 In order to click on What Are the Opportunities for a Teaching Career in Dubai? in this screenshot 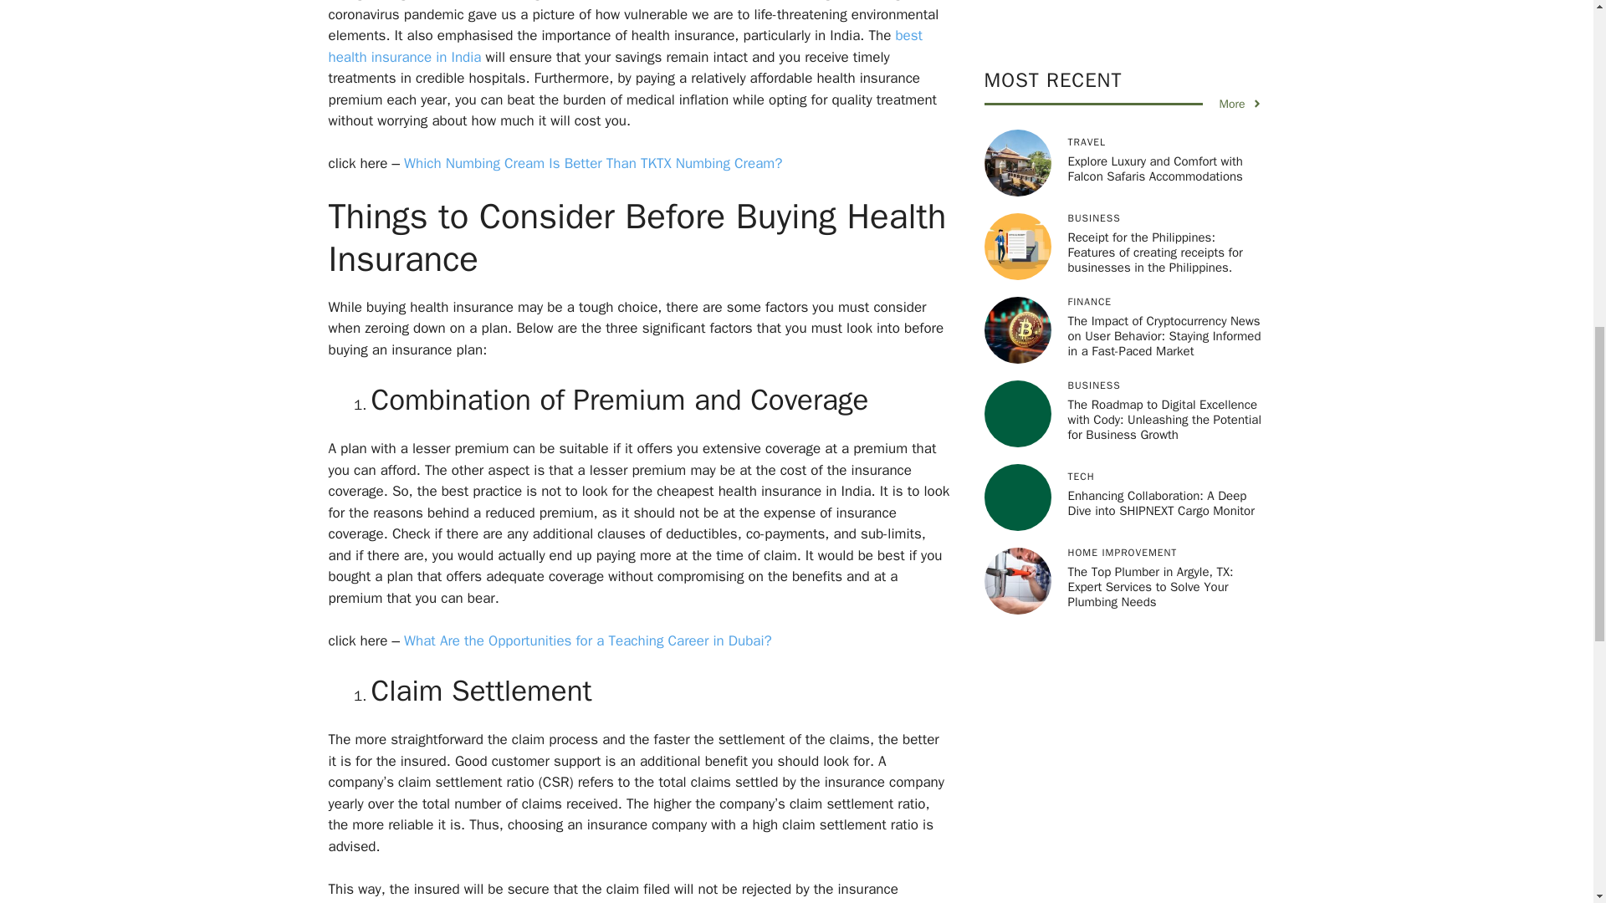, I will do `click(586, 640)`.